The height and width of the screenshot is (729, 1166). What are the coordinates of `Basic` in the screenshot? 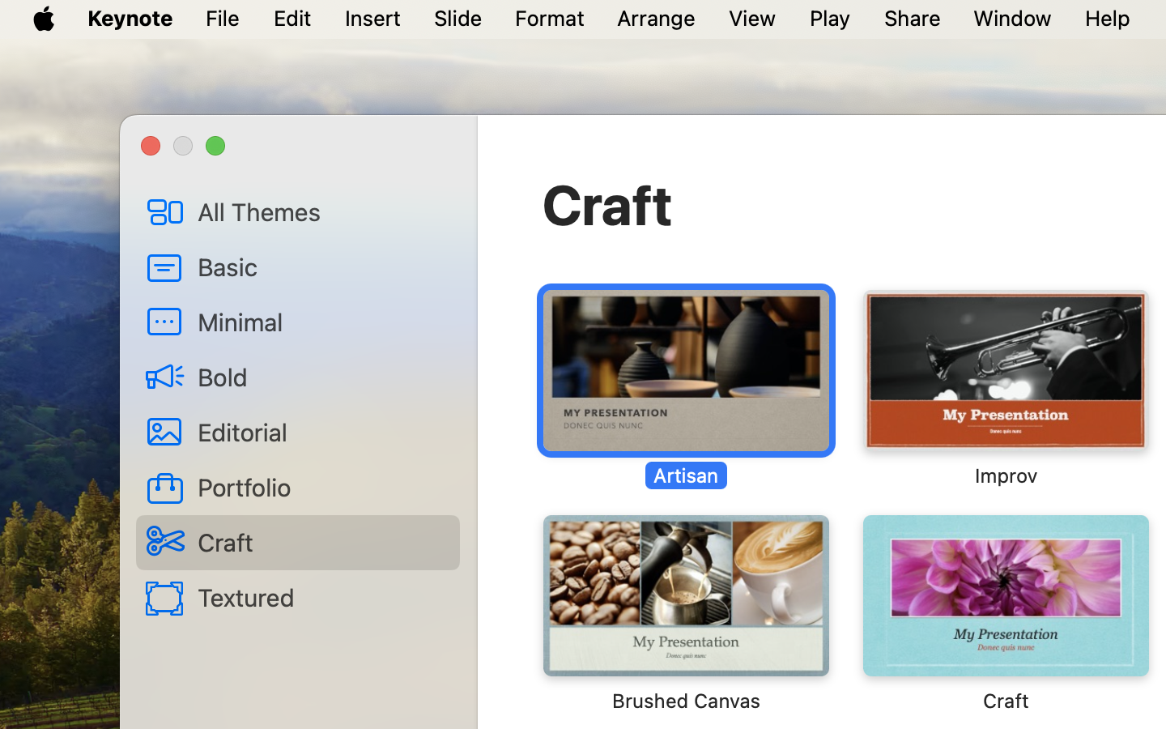 It's located at (322, 266).